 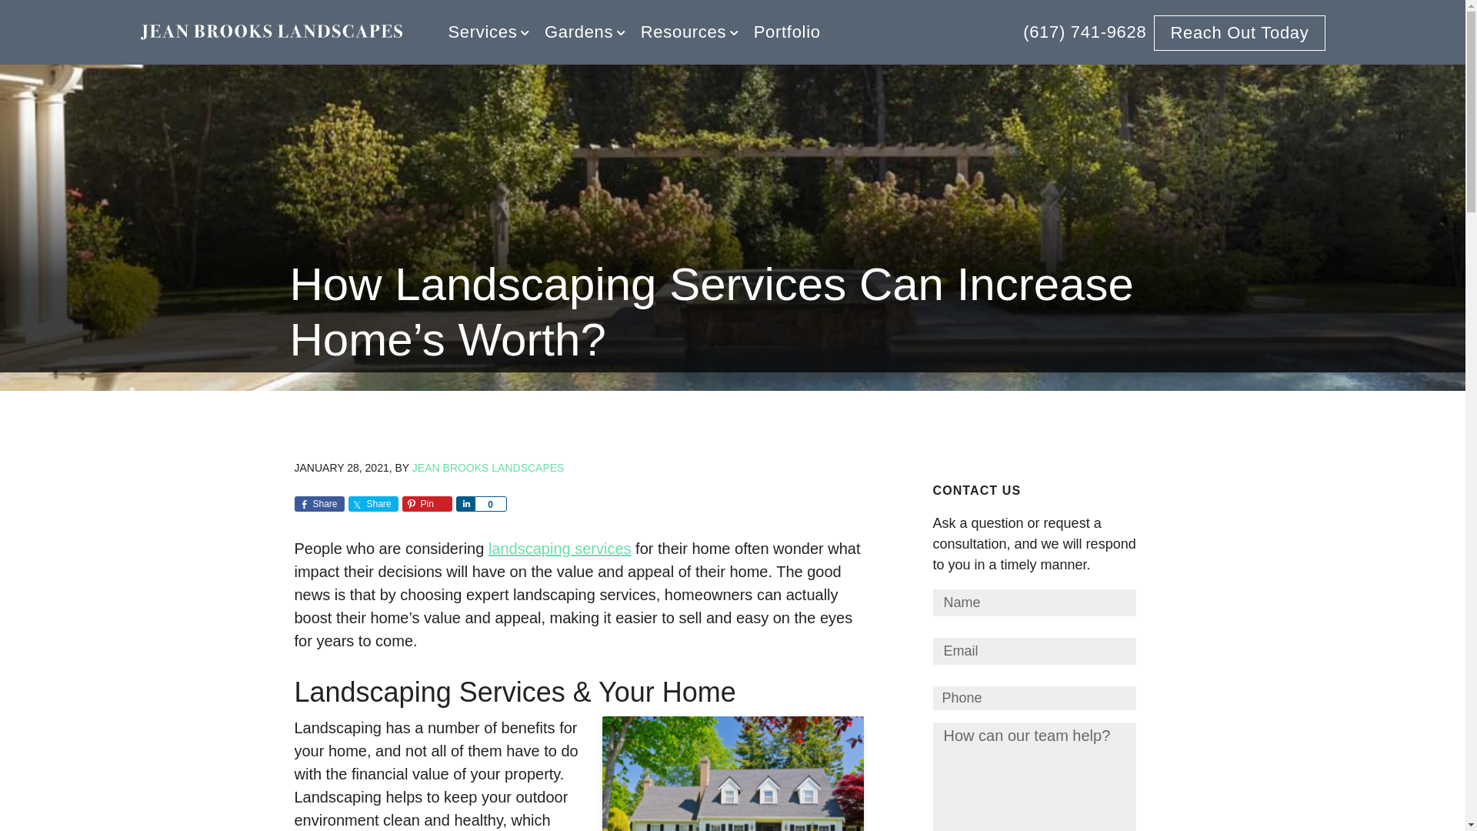 I want to click on Reach Out Today, so click(x=1239, y=32).